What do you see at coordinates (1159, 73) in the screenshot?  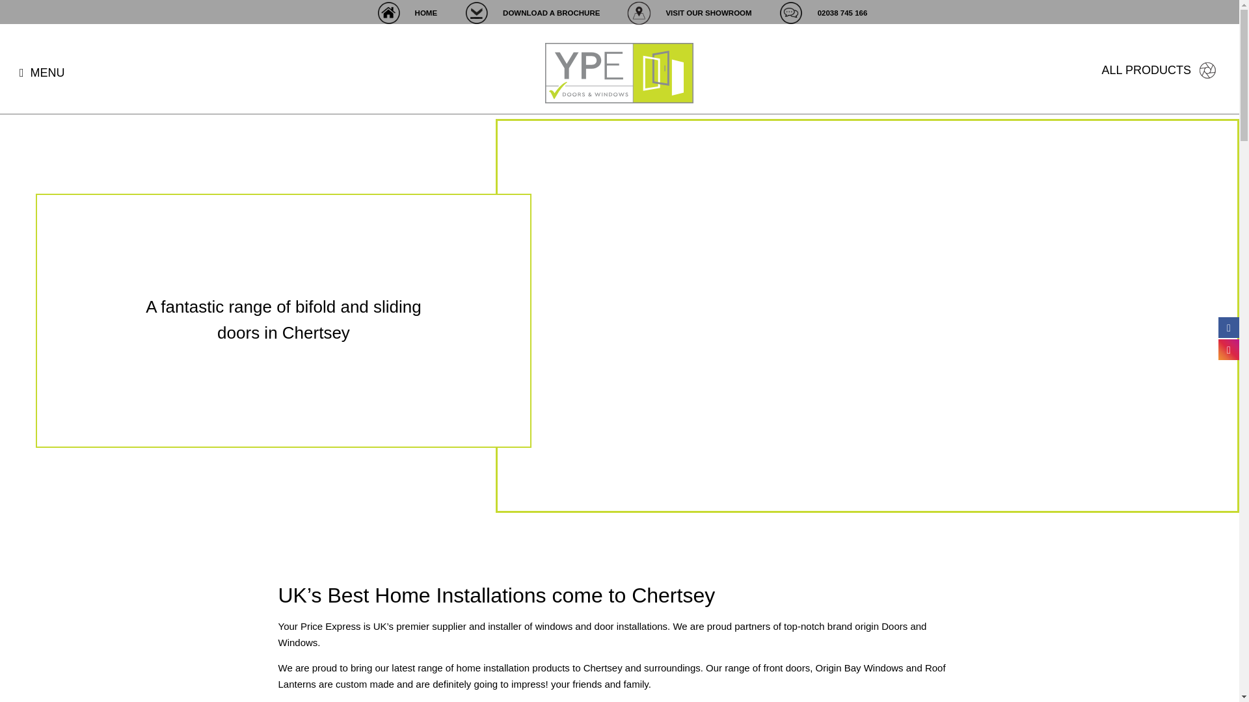 I see `ALL PRODUCTS` at bounding box center [1159, 73].